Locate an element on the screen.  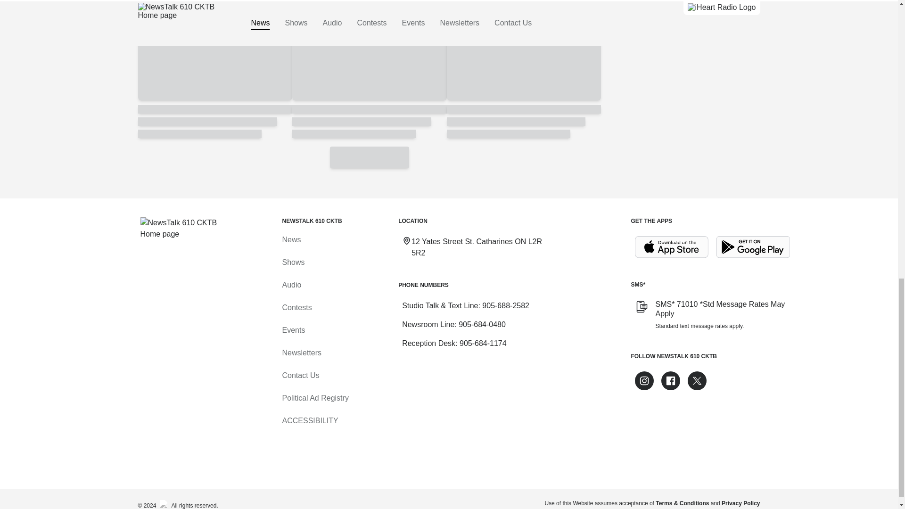
Privacy Policy is located at coordinates (740, 503).